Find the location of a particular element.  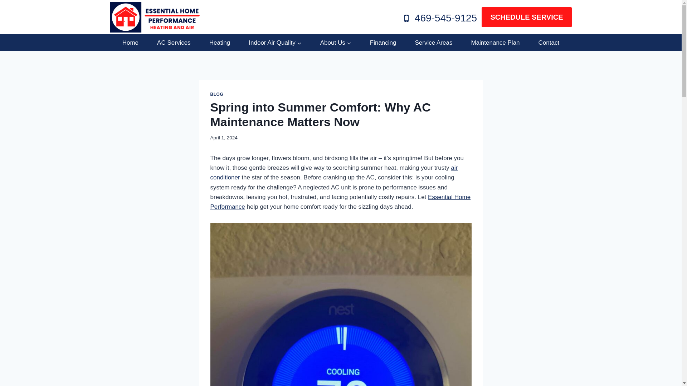

BLOG is located at coordinates (217, 94).